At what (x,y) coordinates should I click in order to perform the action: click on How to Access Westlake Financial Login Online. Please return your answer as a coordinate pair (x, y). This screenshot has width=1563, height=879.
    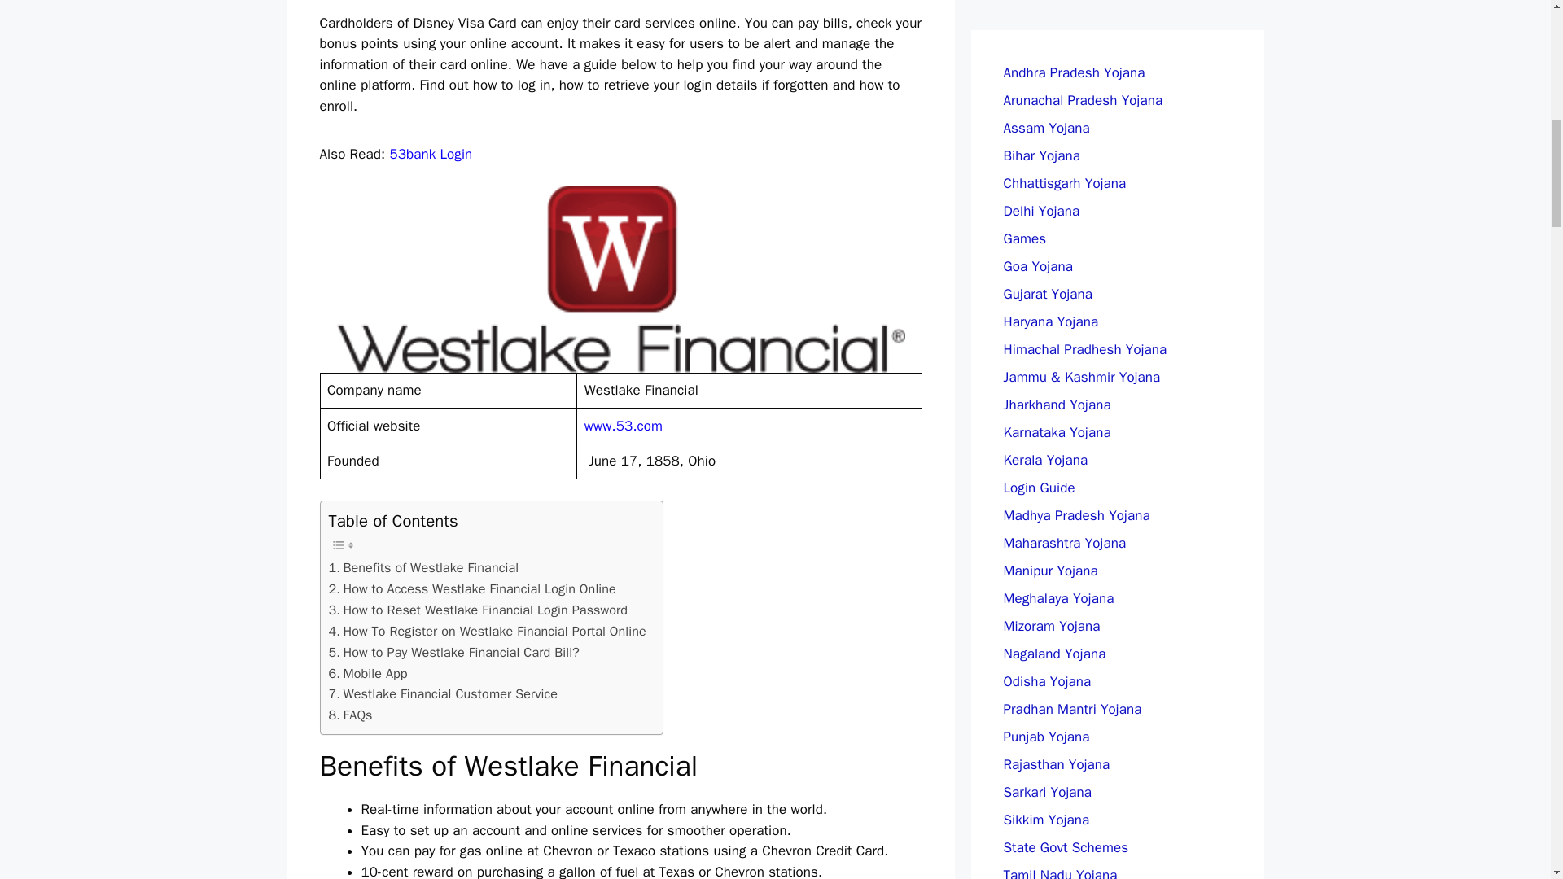
    Looking at the image, I should click on (472, 588).